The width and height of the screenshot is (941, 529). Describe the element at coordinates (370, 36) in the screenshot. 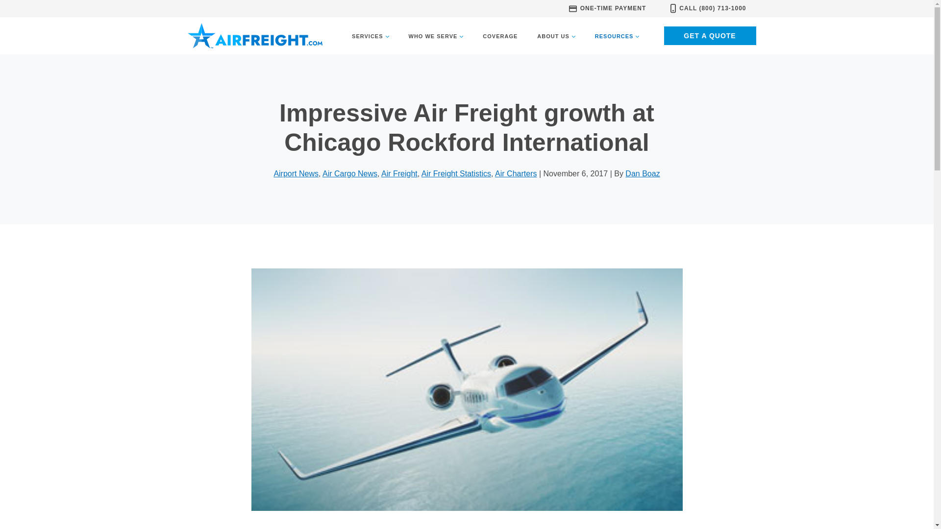

I see `SERVICES` at that location.